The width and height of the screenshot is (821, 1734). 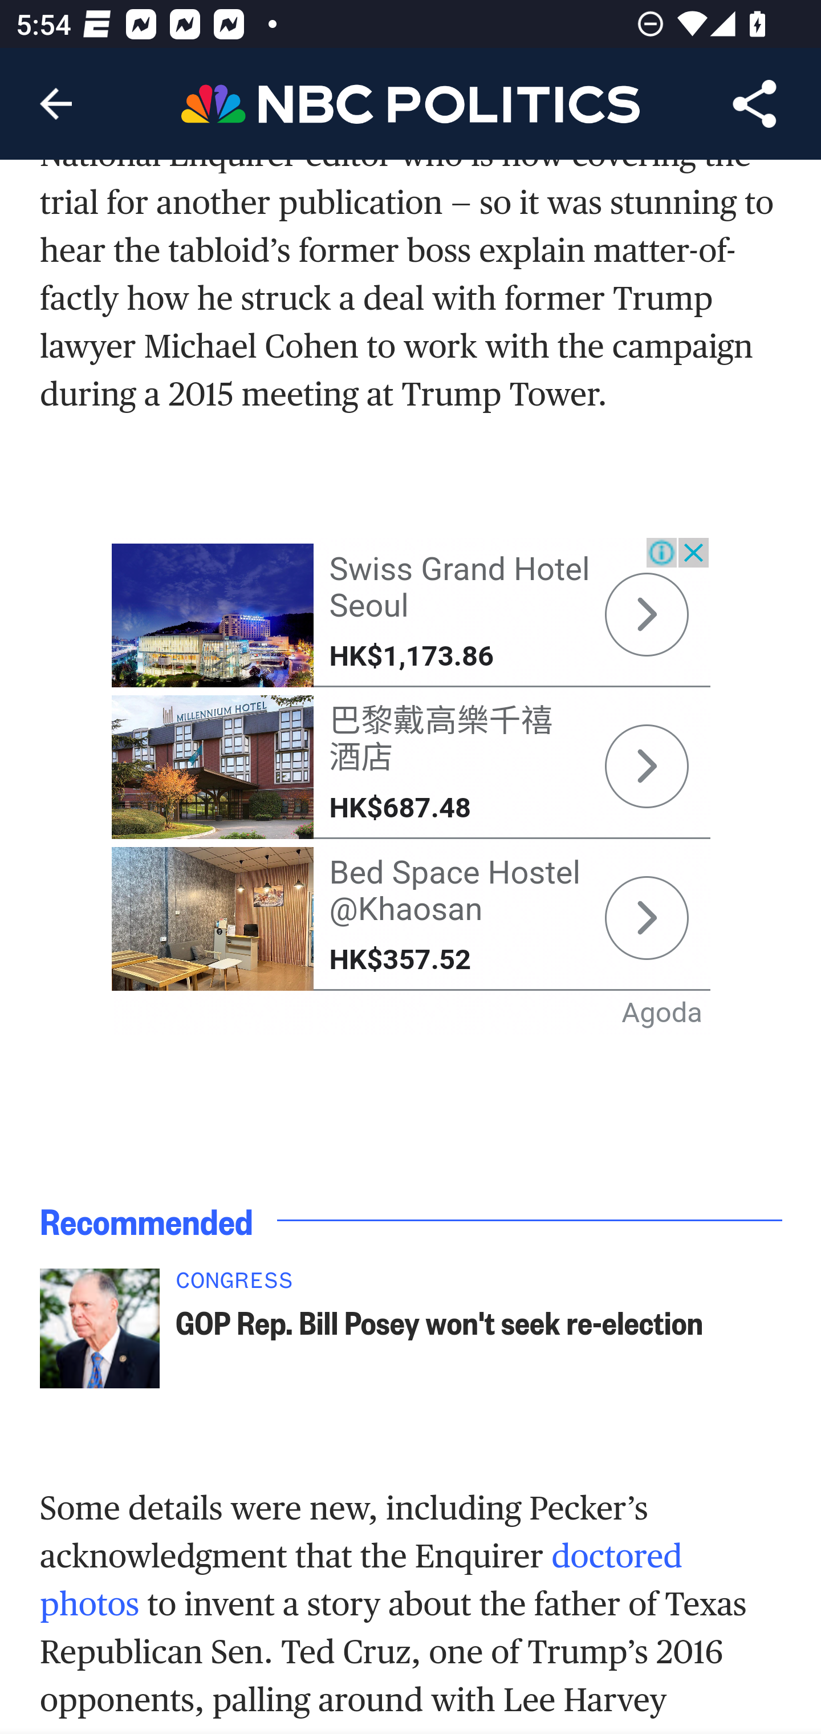 What do you see at coordinates (213, 615) in the screenshot?
I see `partnersearch` at bounding box center [213, 615].